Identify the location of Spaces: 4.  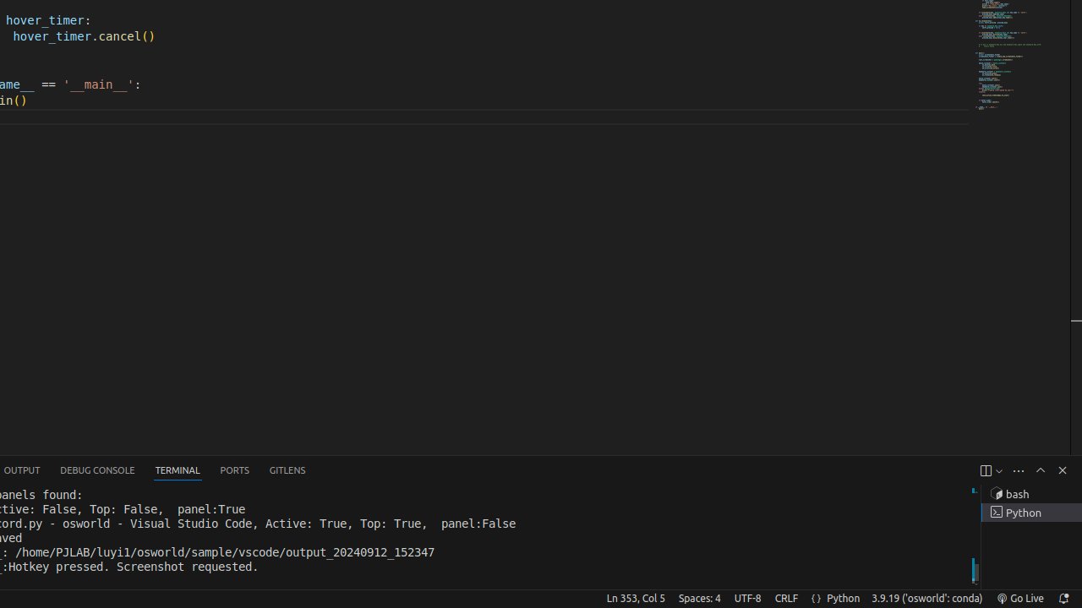
(700, 599).